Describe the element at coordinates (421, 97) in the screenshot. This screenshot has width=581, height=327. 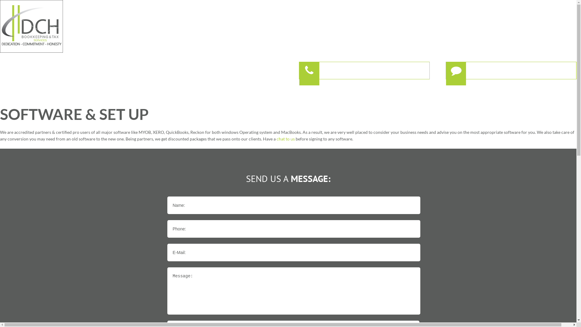
I see `ABOUT US` at that location.